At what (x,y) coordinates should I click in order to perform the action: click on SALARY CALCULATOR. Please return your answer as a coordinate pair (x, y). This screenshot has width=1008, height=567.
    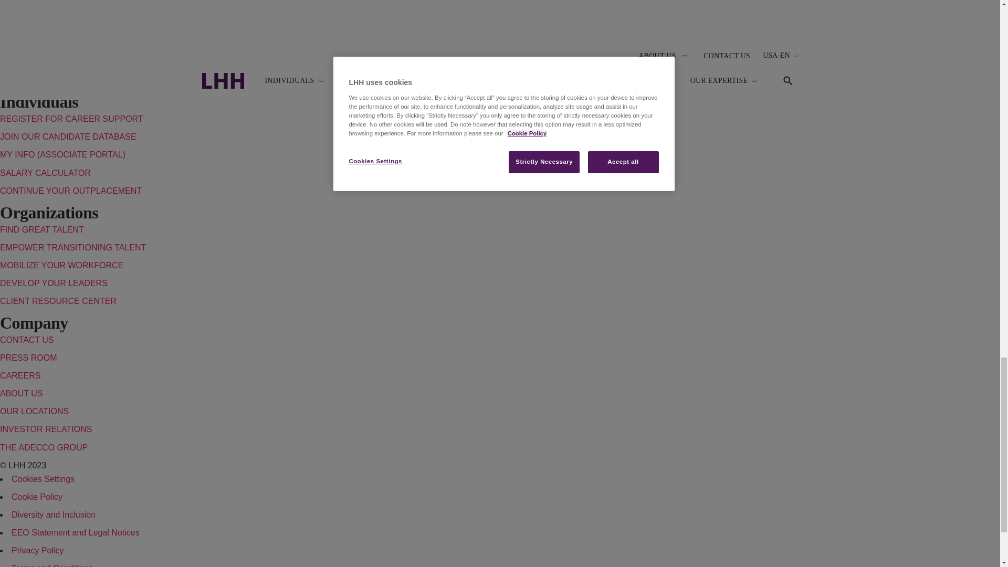
    Looking at the image, I should click on (45, 172).